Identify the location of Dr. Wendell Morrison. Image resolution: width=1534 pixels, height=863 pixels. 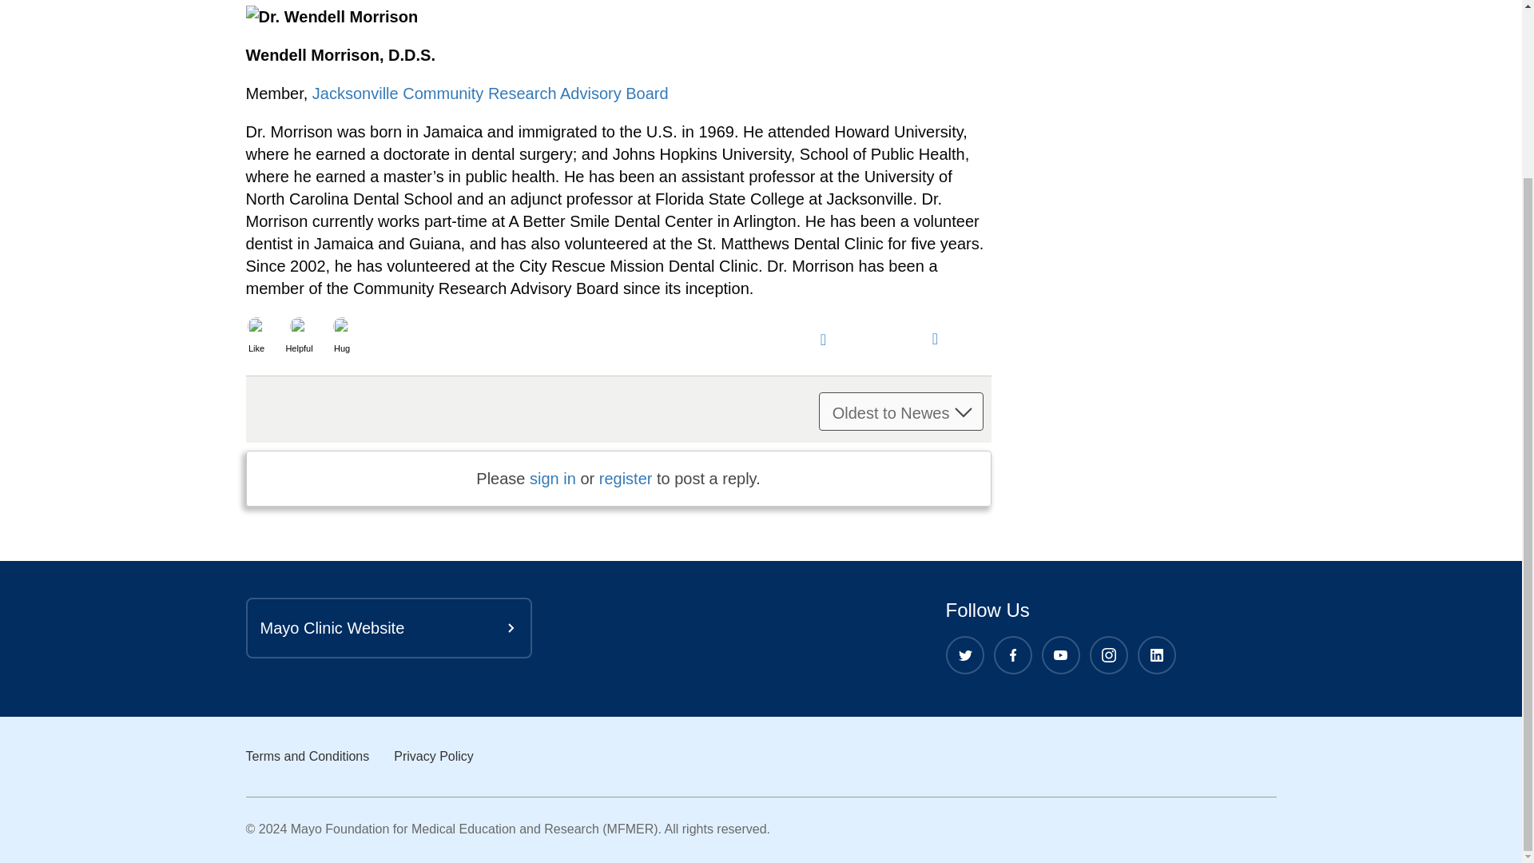
(332, 16).